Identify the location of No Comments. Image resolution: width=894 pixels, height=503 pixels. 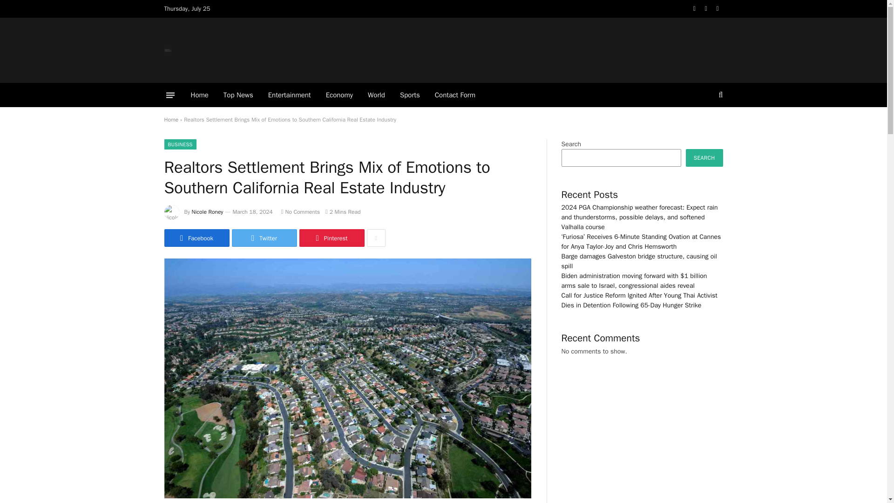
(301, 212).